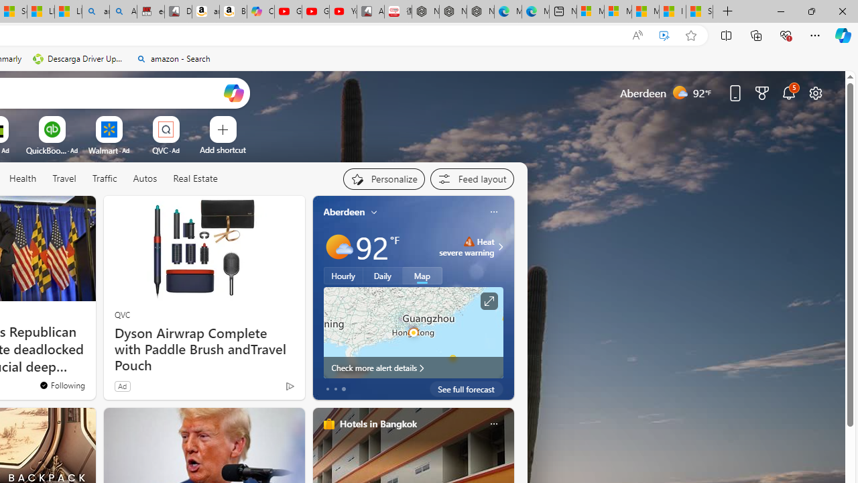 The width and height of the screenshot is (858, 483). What do you see at coordinates (469, 241) in the screenshot?
I see `Heat - Severe` at bounding box center [469, 241].